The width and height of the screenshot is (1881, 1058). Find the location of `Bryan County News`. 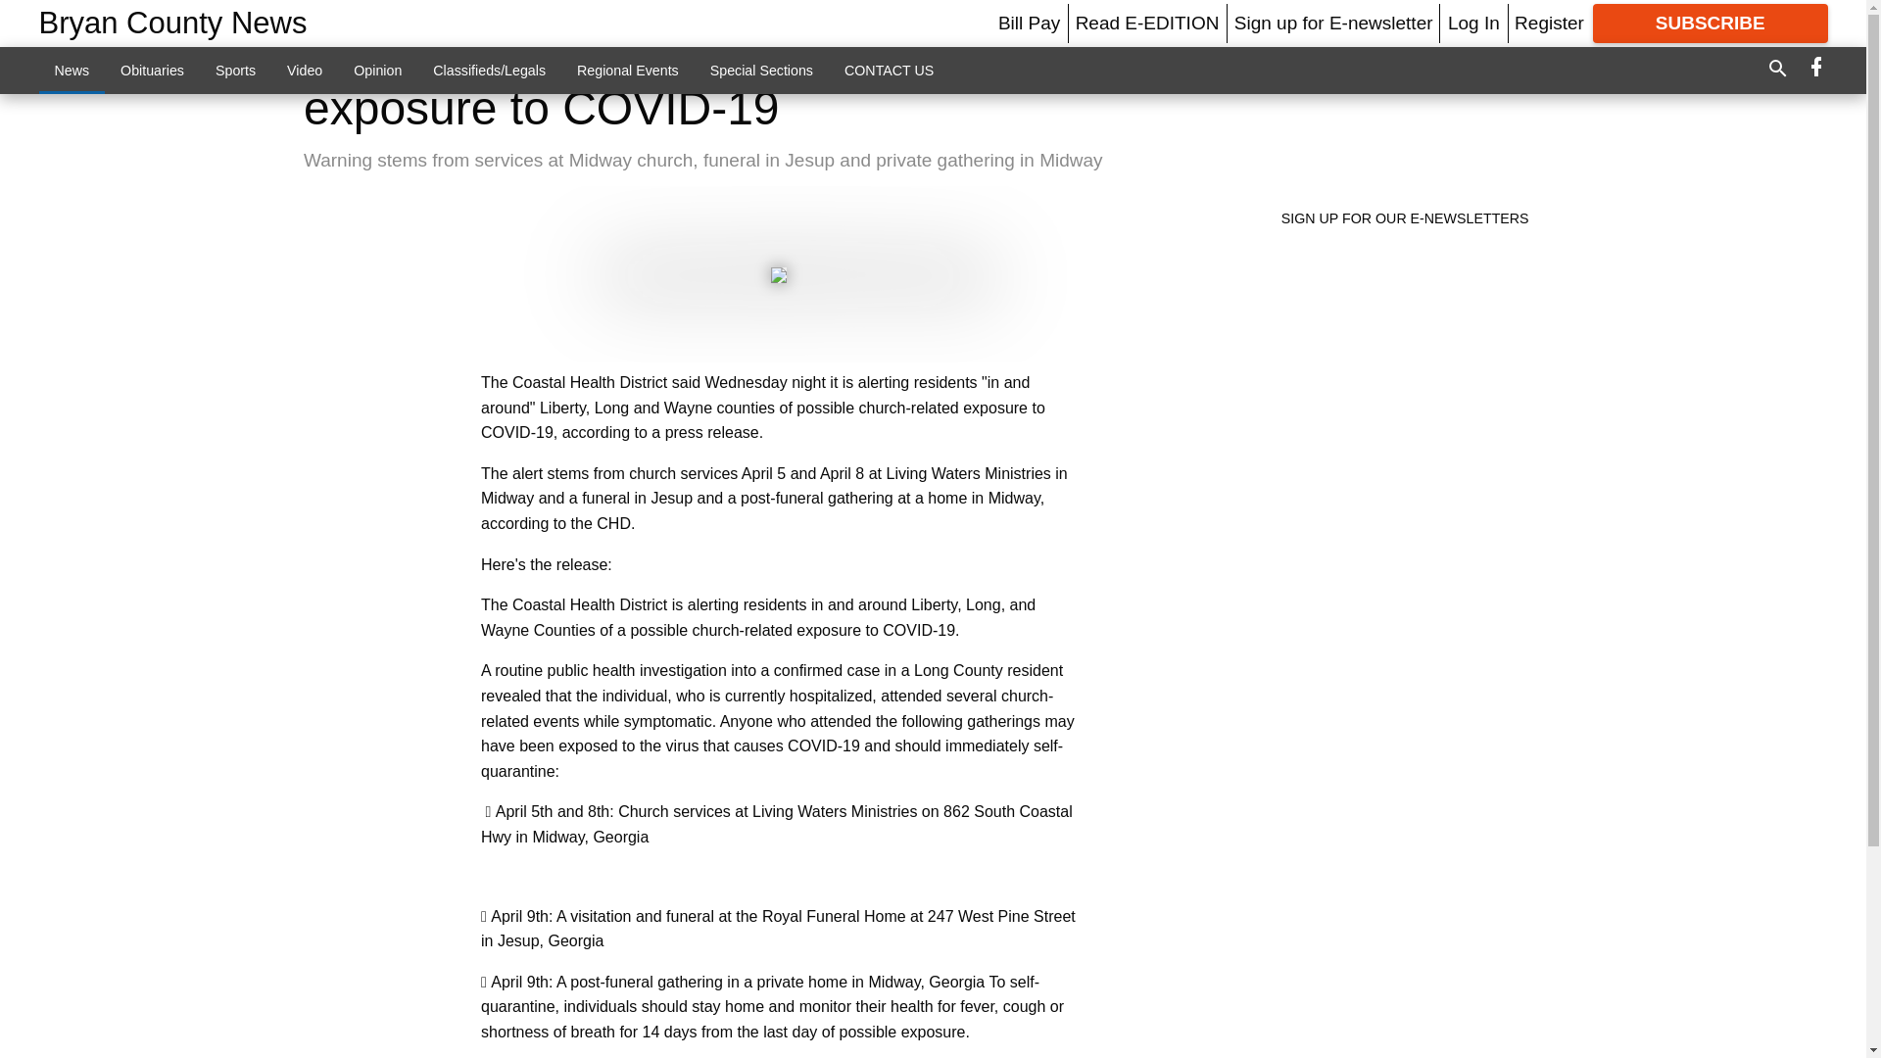

Bryan County News is located at coordinates (173, 24).